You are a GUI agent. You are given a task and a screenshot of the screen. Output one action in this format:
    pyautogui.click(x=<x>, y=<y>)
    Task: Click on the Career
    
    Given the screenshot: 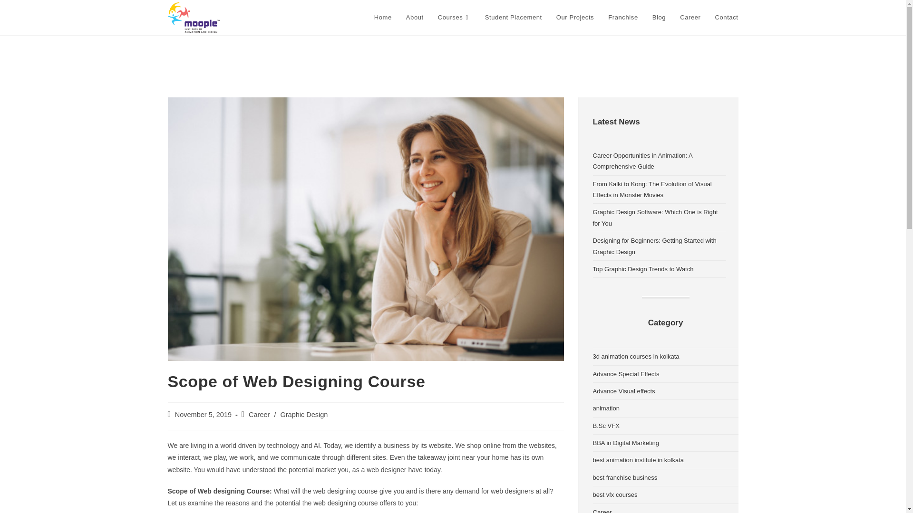 What is the action you would take?
    pyautogui.click(x=690, y=18)
    